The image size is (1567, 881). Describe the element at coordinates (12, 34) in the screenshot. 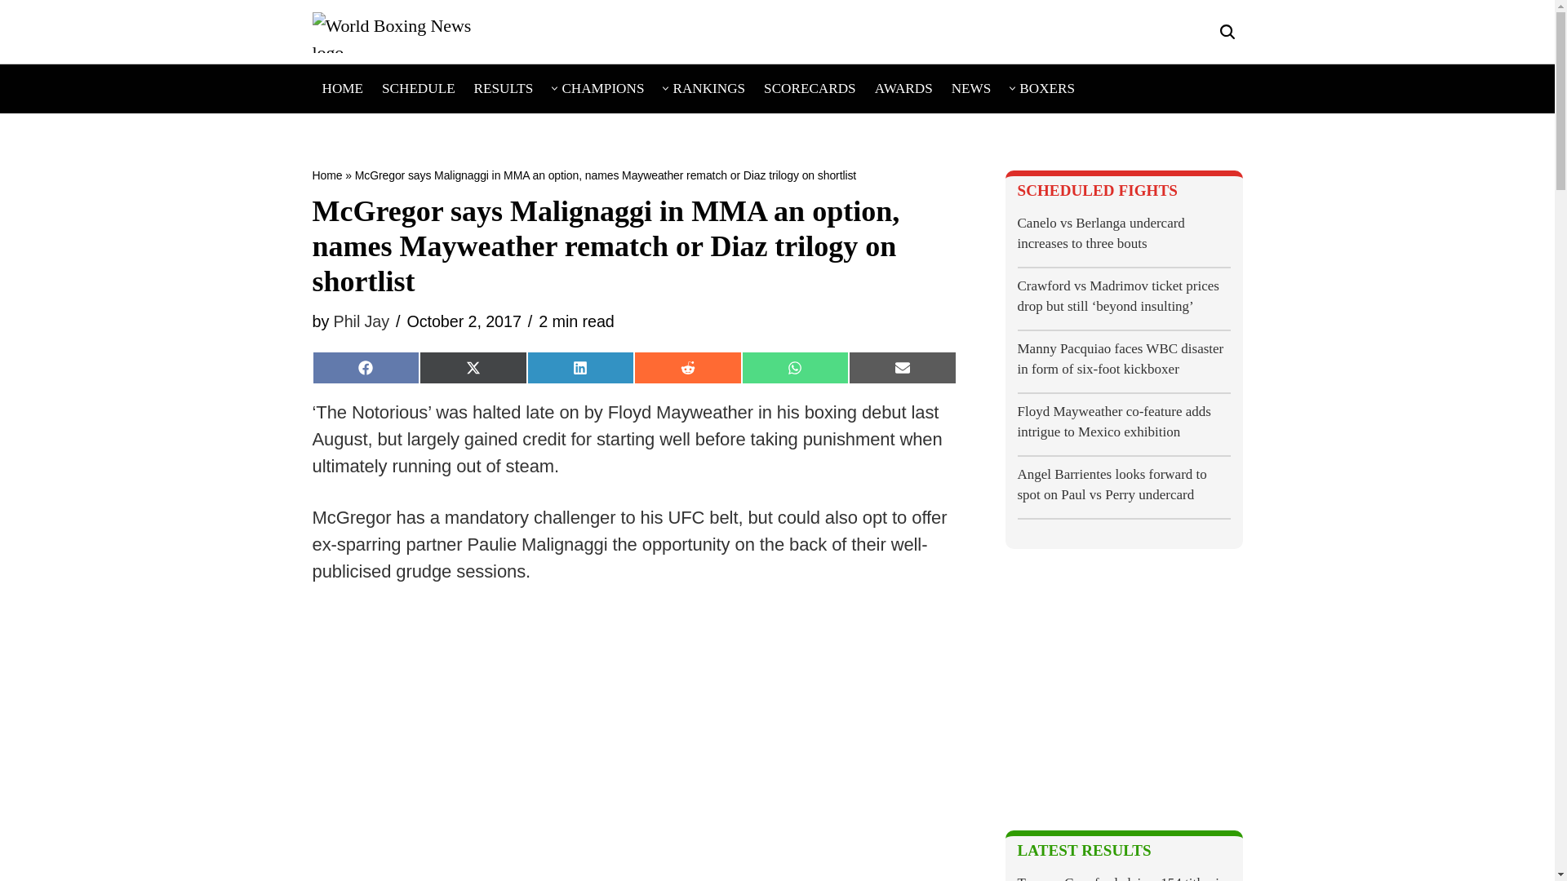

I see `Skip to content` at that location.